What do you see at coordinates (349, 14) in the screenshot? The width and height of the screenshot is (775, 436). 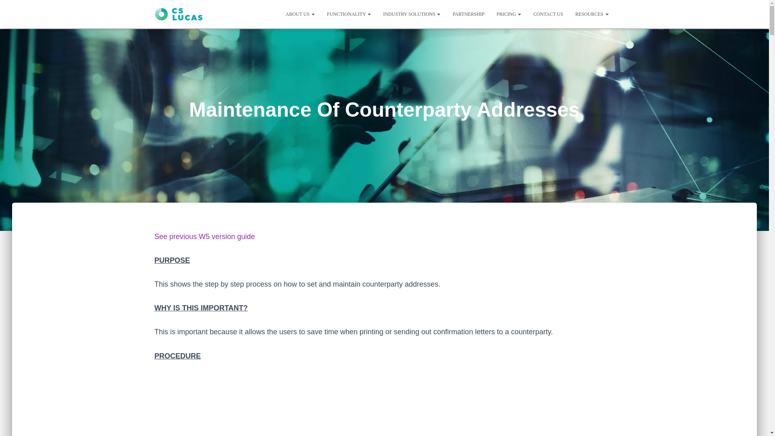 I see `FUNCTIONALITY` at bounding box center [349, 14].